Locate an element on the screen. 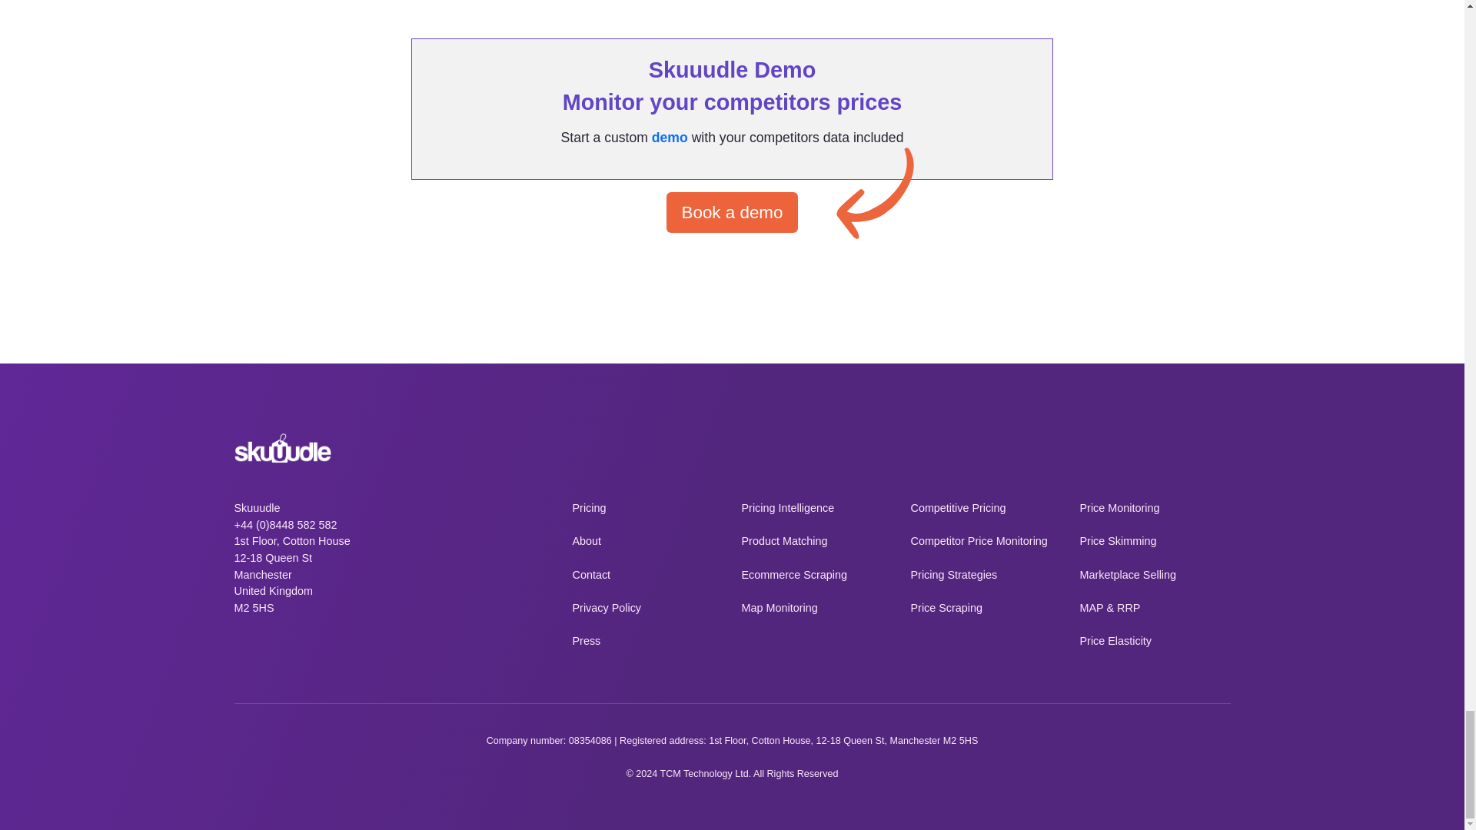 The height and width of the screenshot is (830, 1476). Book a demo is located at coordinates (732, 212).